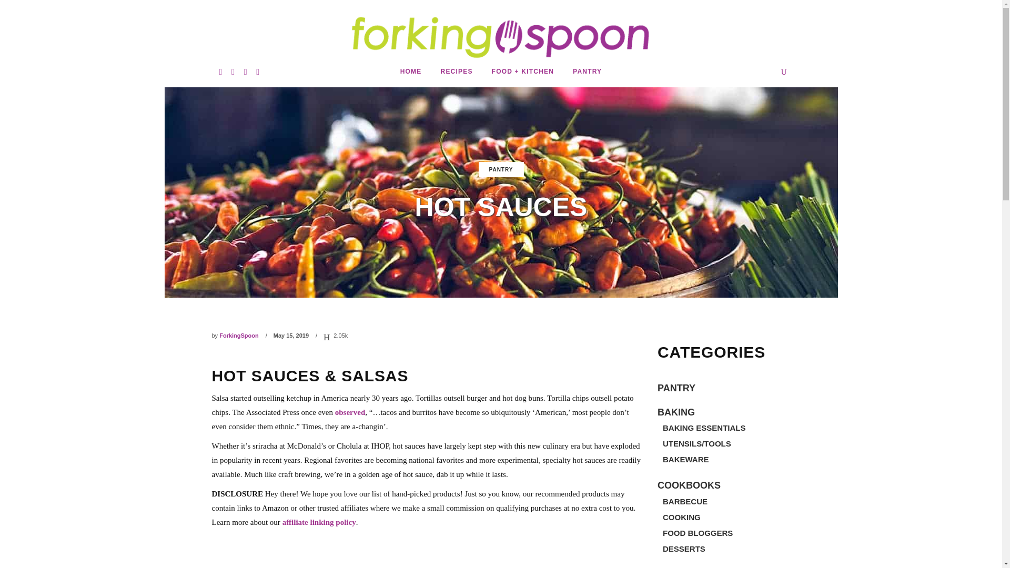  Describe the element at coordinates (457, 72) in the screenshot. I see `RECIPES` at that location.